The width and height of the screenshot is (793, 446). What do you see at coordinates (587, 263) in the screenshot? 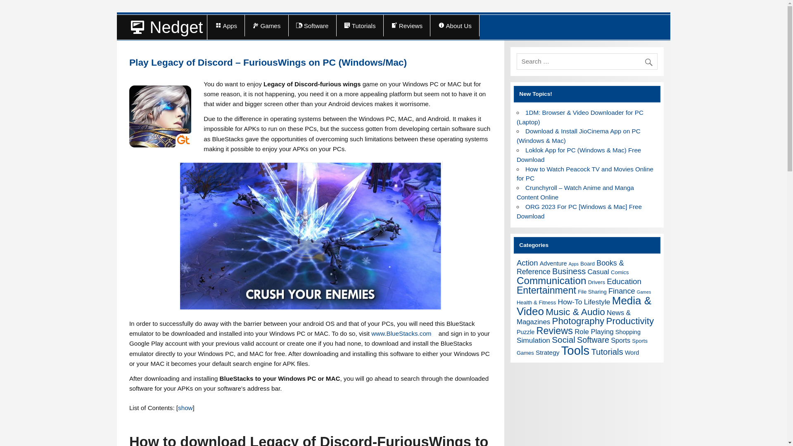
I see `Board` at bounding box center [587, 263].